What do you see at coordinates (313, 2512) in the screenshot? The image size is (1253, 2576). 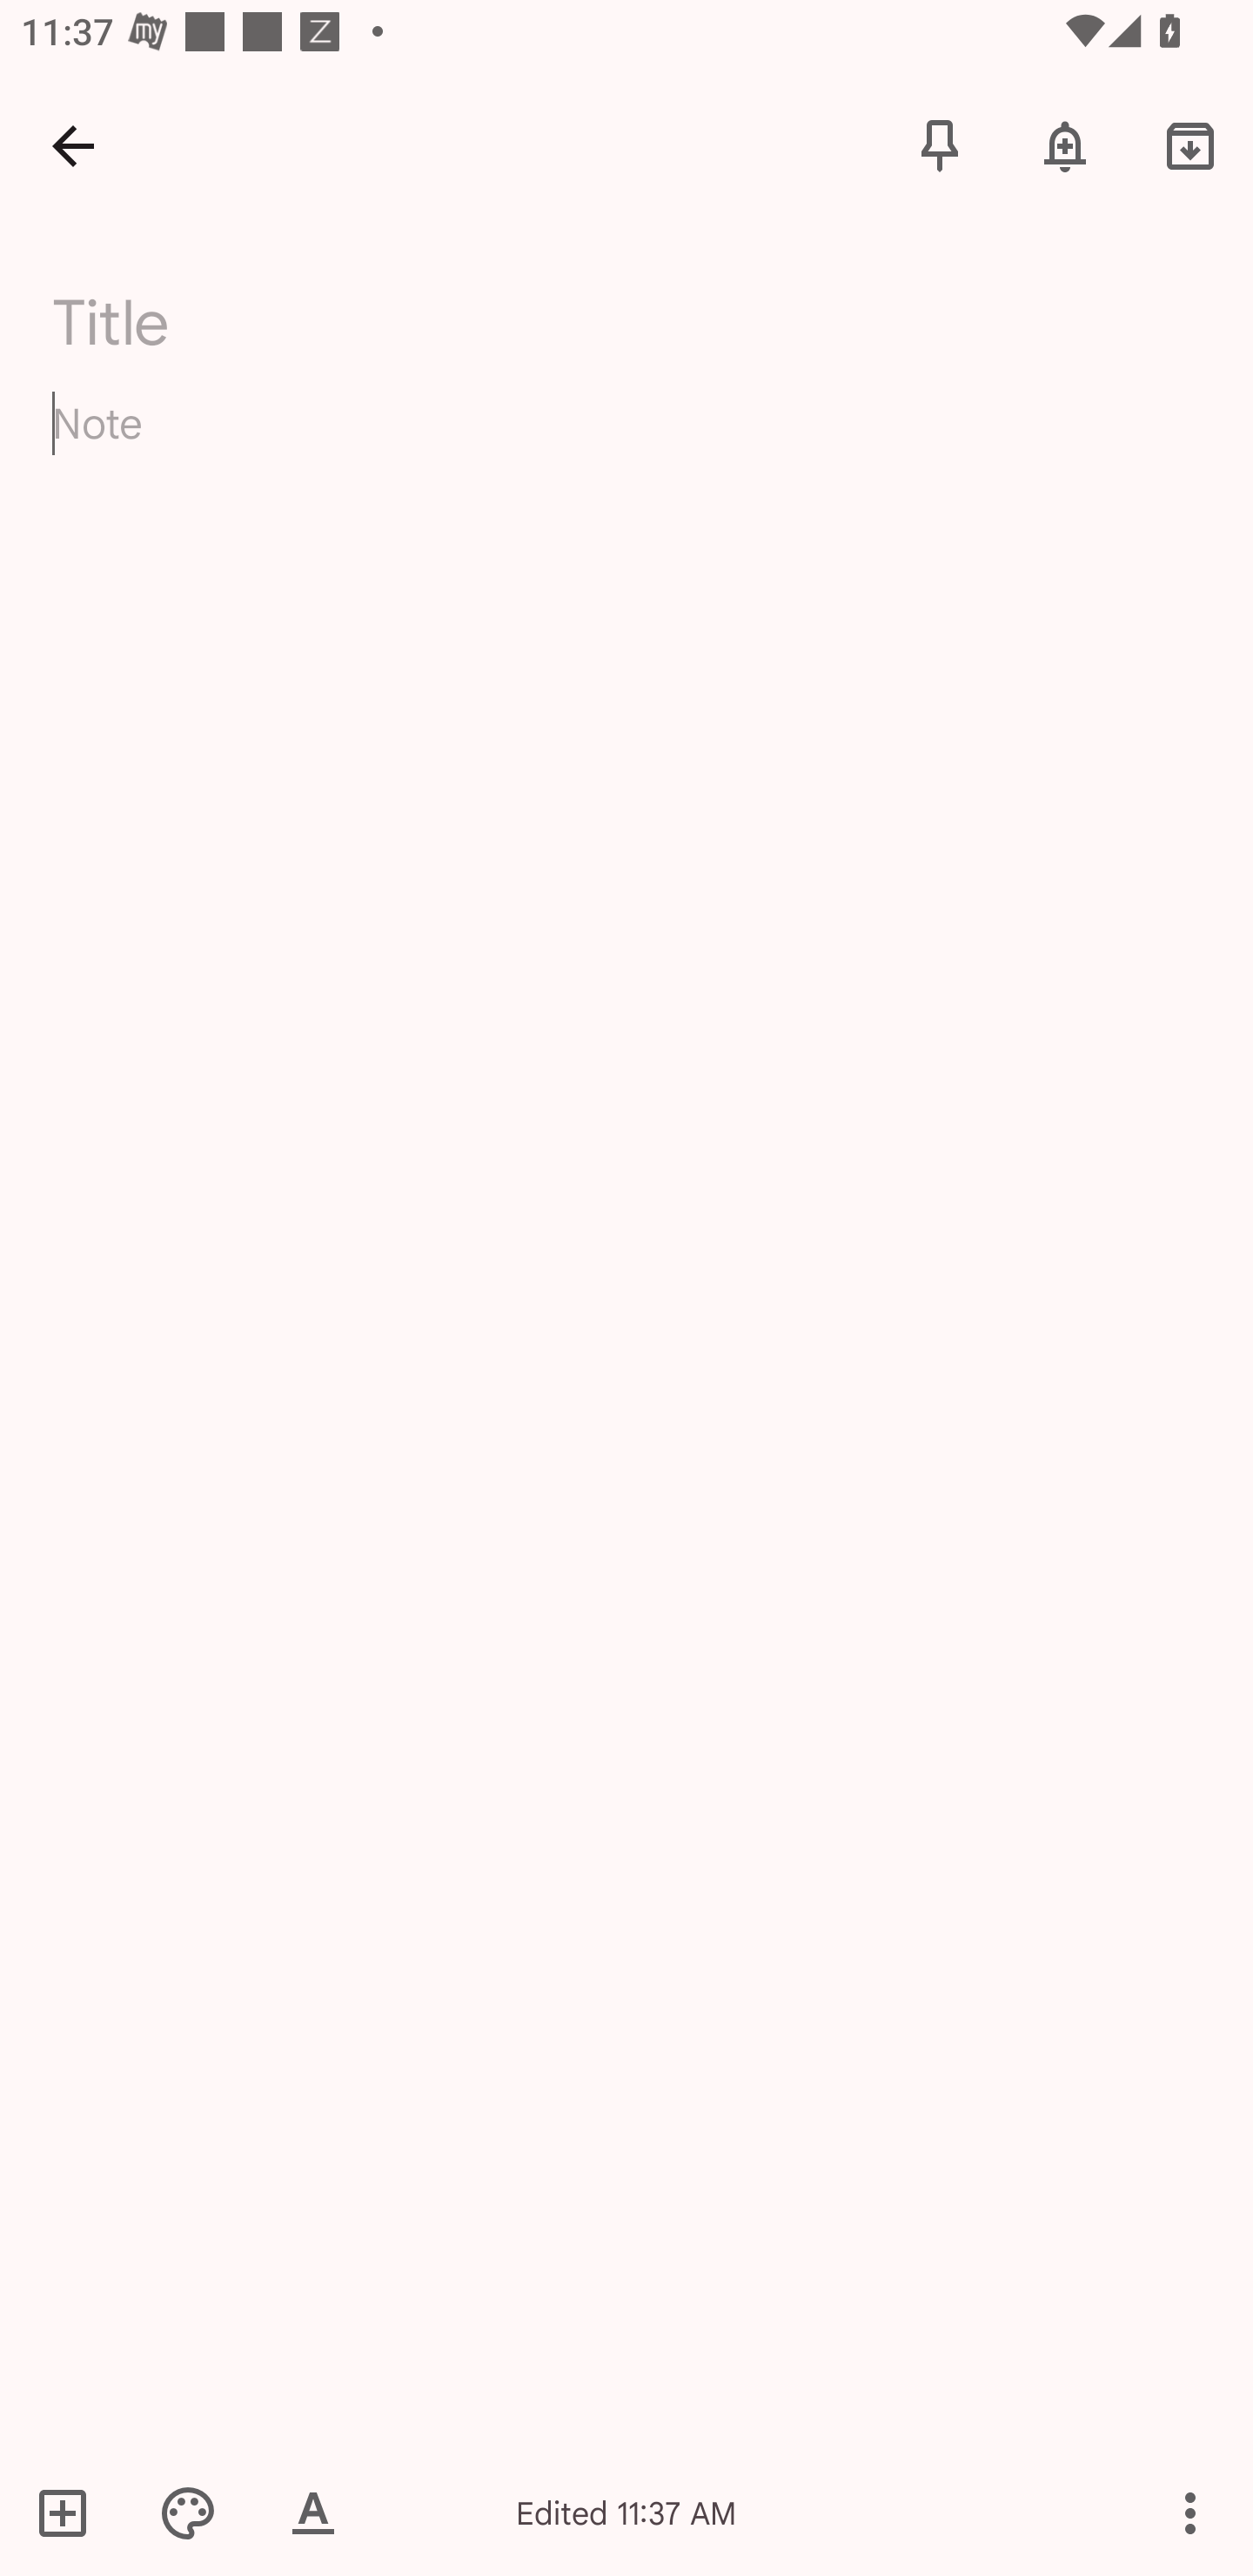 I see `Show formatting controls` at bounding box center [313, 2512].